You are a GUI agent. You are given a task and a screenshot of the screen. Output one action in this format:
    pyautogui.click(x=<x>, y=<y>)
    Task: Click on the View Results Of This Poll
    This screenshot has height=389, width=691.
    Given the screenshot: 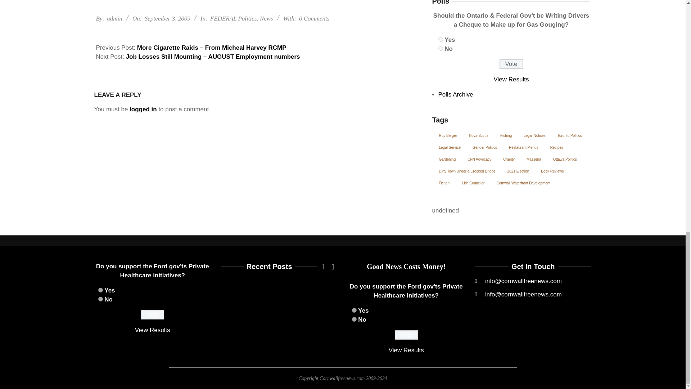 What is the action you would take?
    pyautogui.click(x=152, y=330)
    